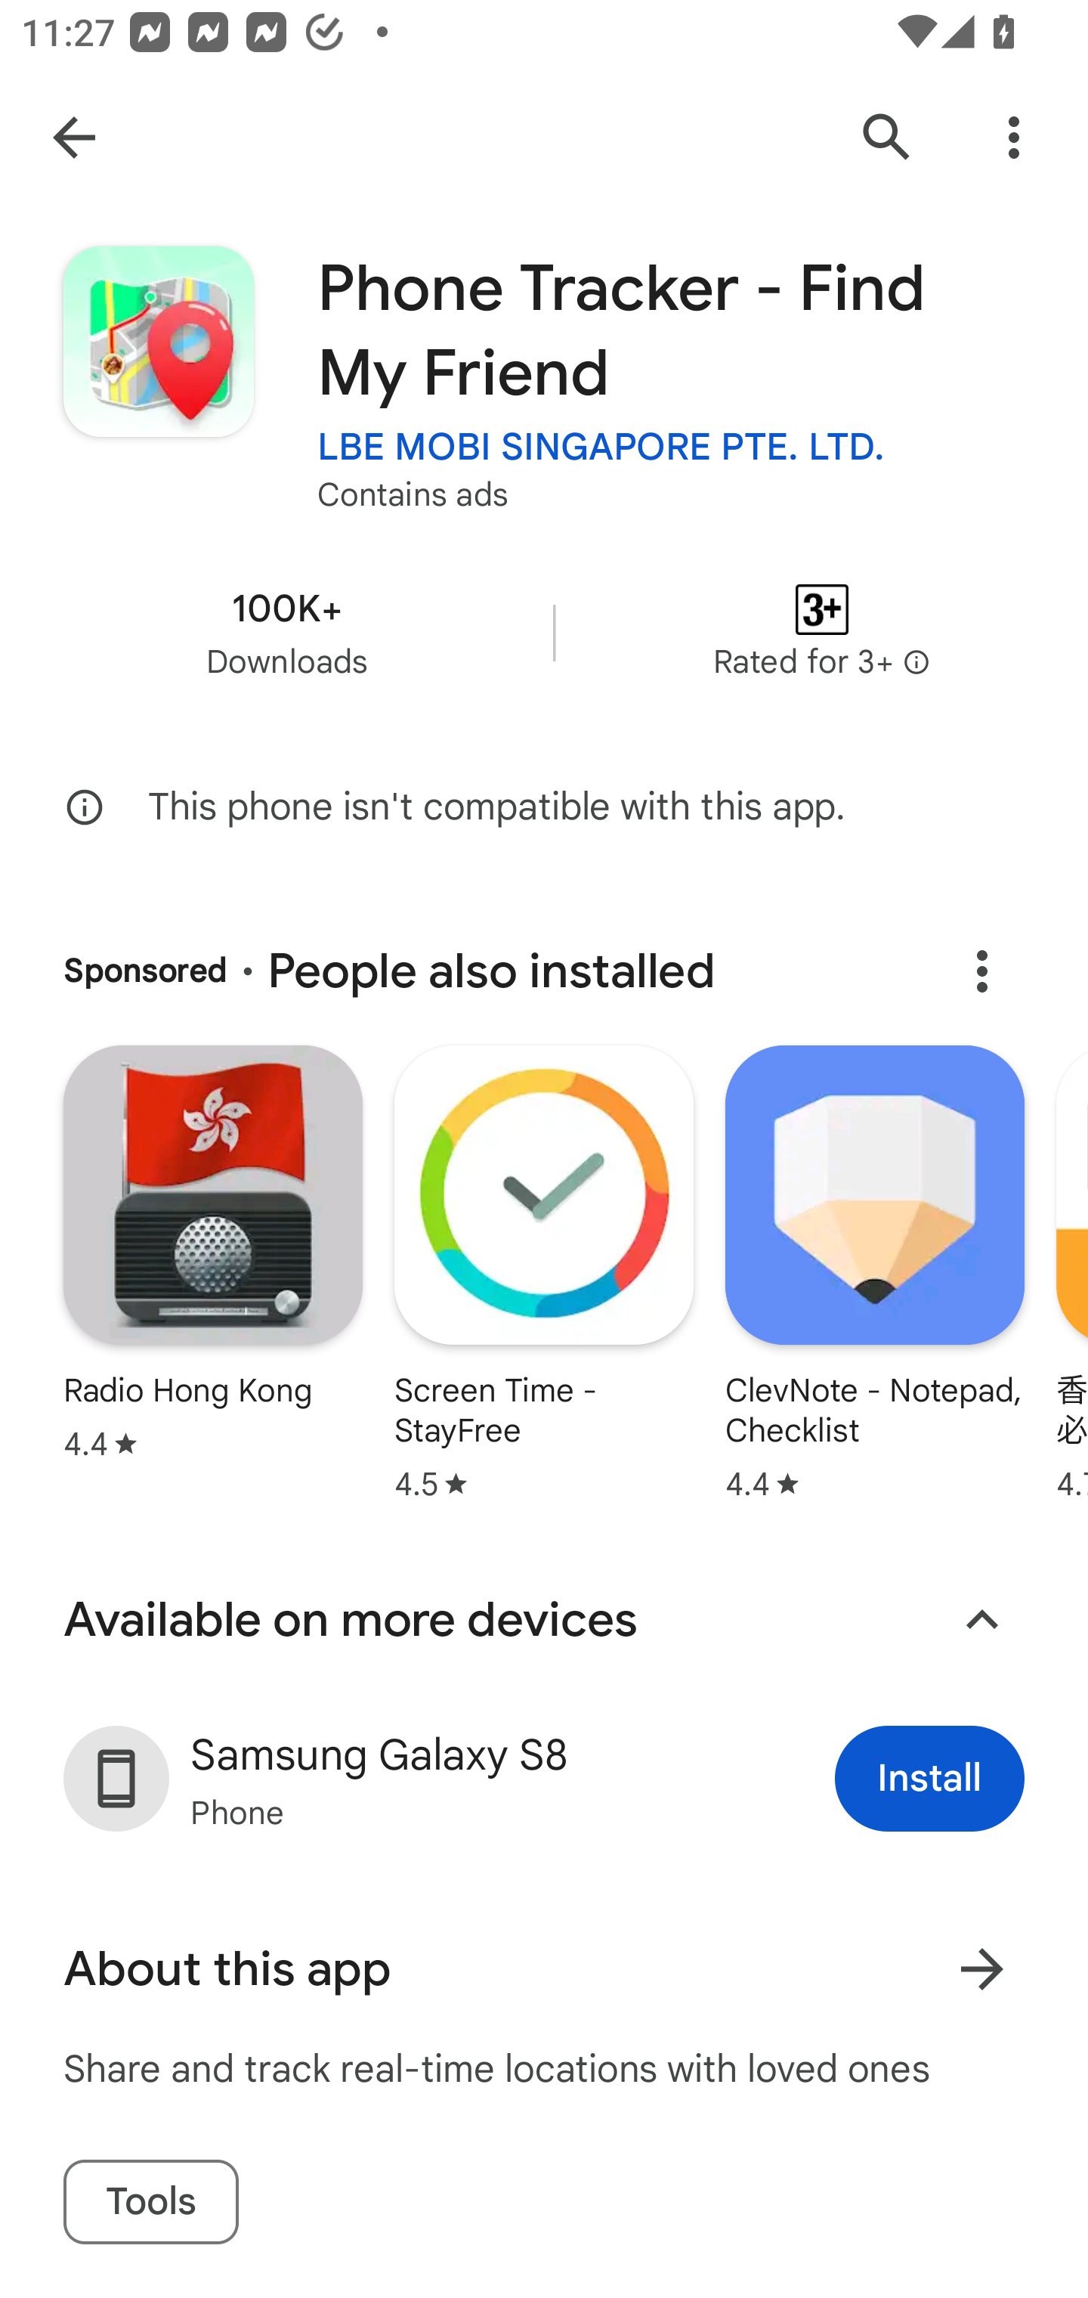 The image size is (1088, 2298). What do you see at coordinates (544, 1969) in the screenshot?
I see `About this app Learn more About this app` at bounding box center [544, 1969].